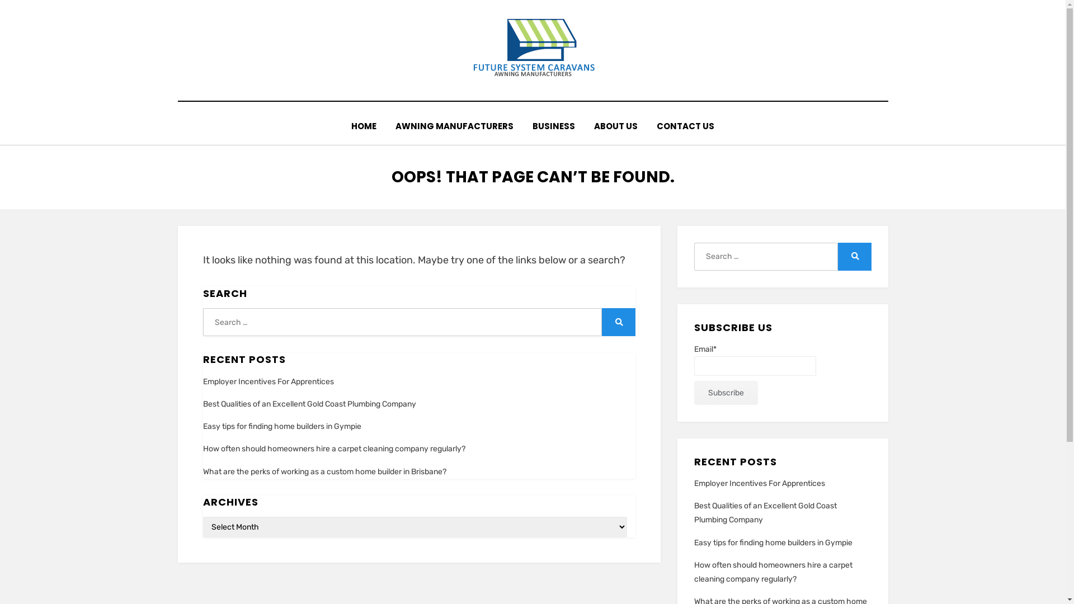 Image resolution: width=1074 pixels, height=604 pixels. Describe the element at coordinates (309, 404) in the screenshot. I see `Best Qualities of an Excellent Gold Coast Plumbing Company` at that location.